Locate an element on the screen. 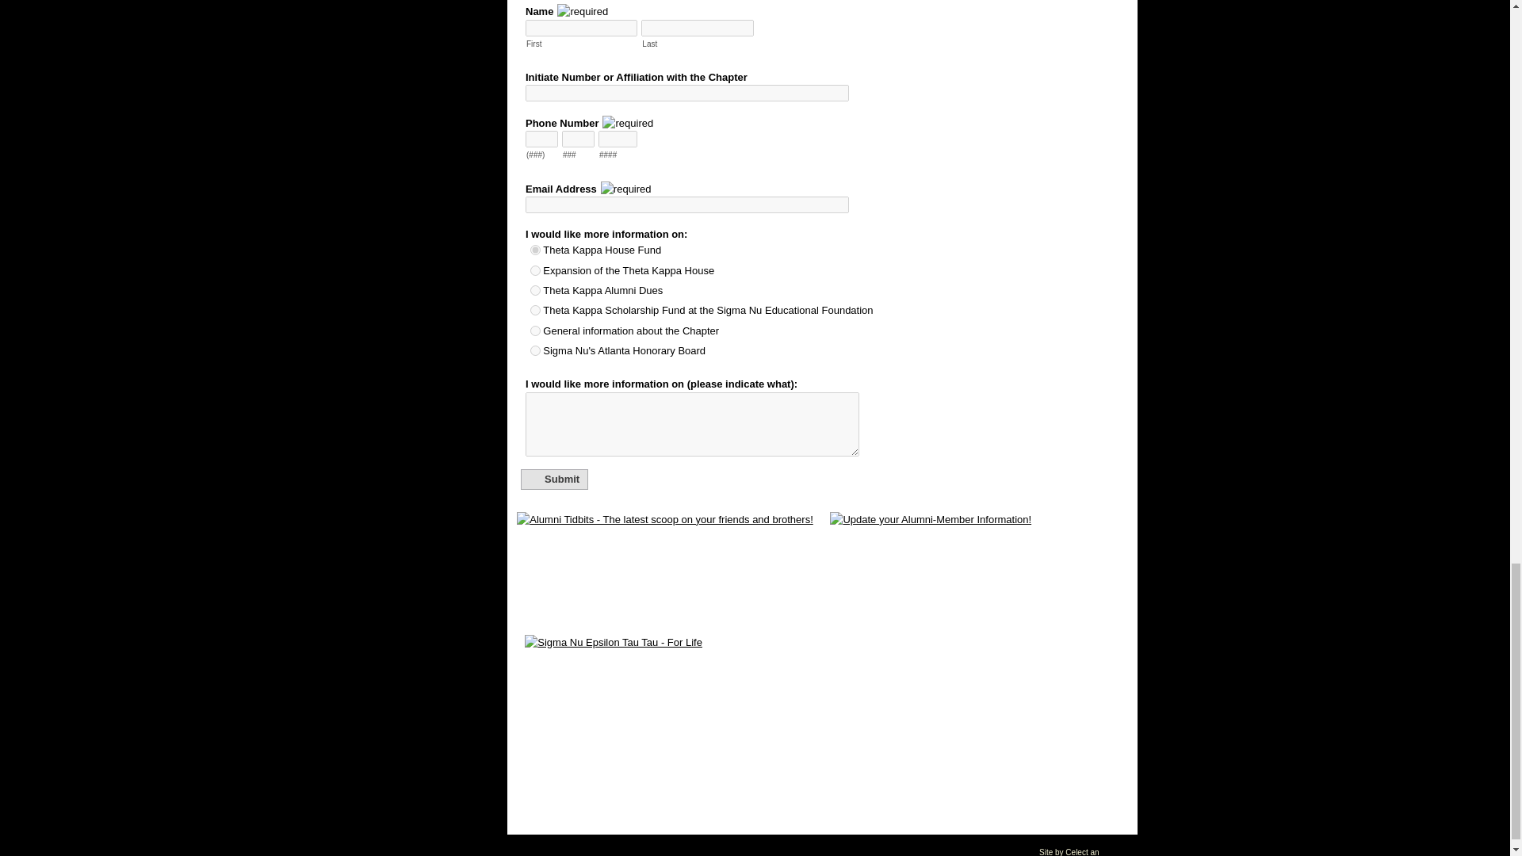 This screenshot has width=1522, height=856. Update your Alumni-Member Information! is located at coordinates (978, 558).